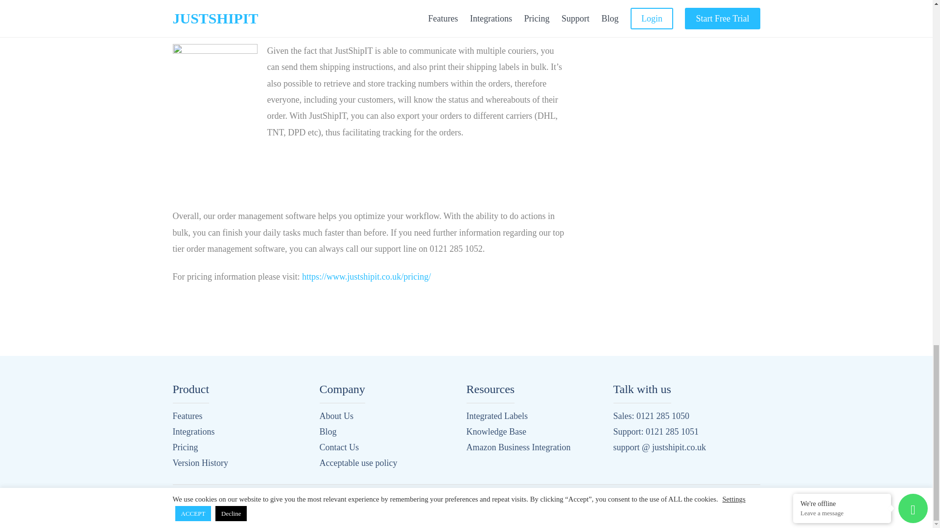 This screenshot has width=940, height=528. Describe the element at coordinates (358, 462) in the screenshot. I see `Acceptable use policy` at that location.